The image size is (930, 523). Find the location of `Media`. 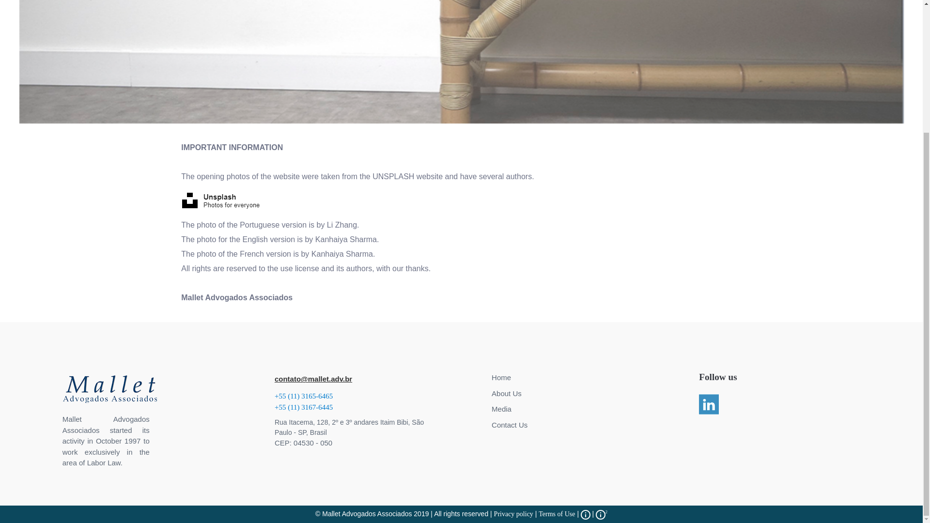

Media is located at coordinates (502, 409).